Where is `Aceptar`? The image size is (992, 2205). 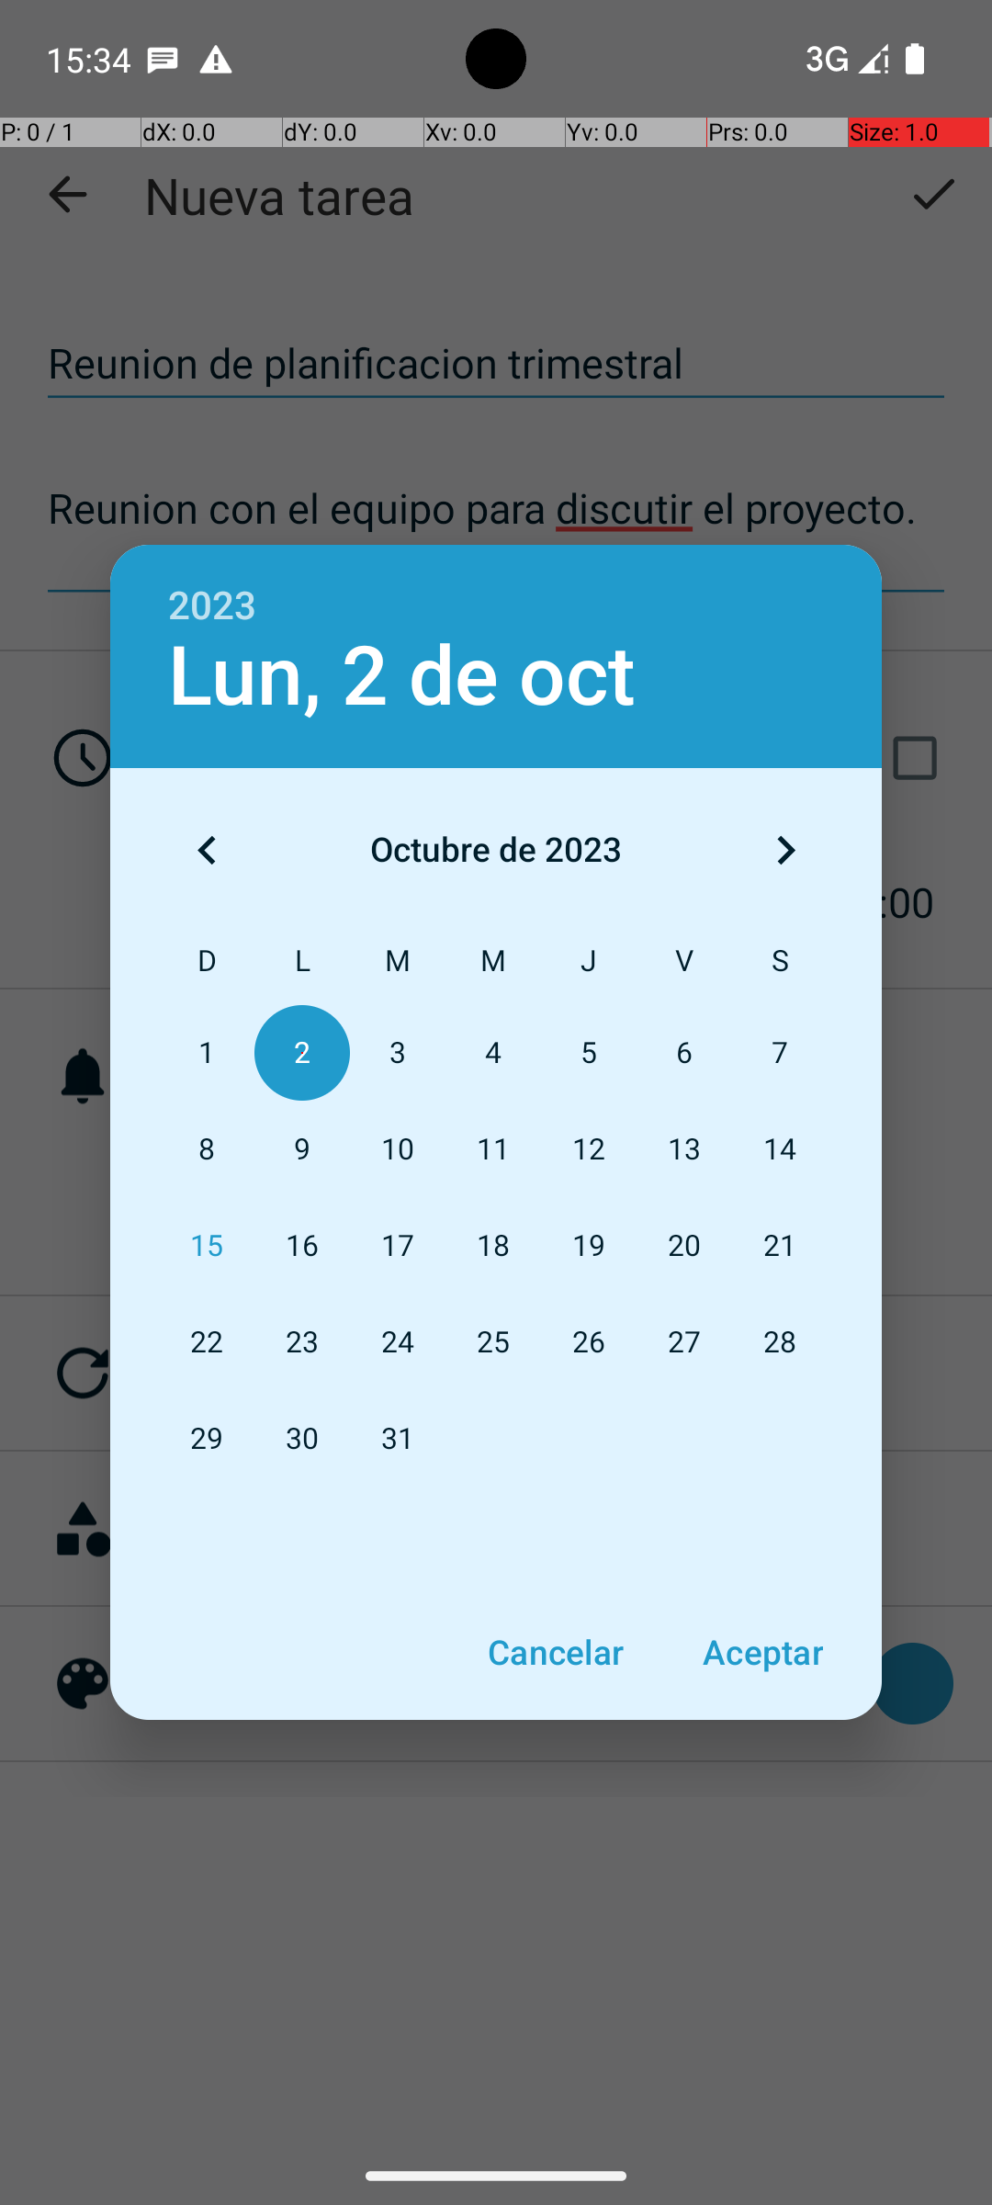 Aceptar is located at coordinates (762, 1652).